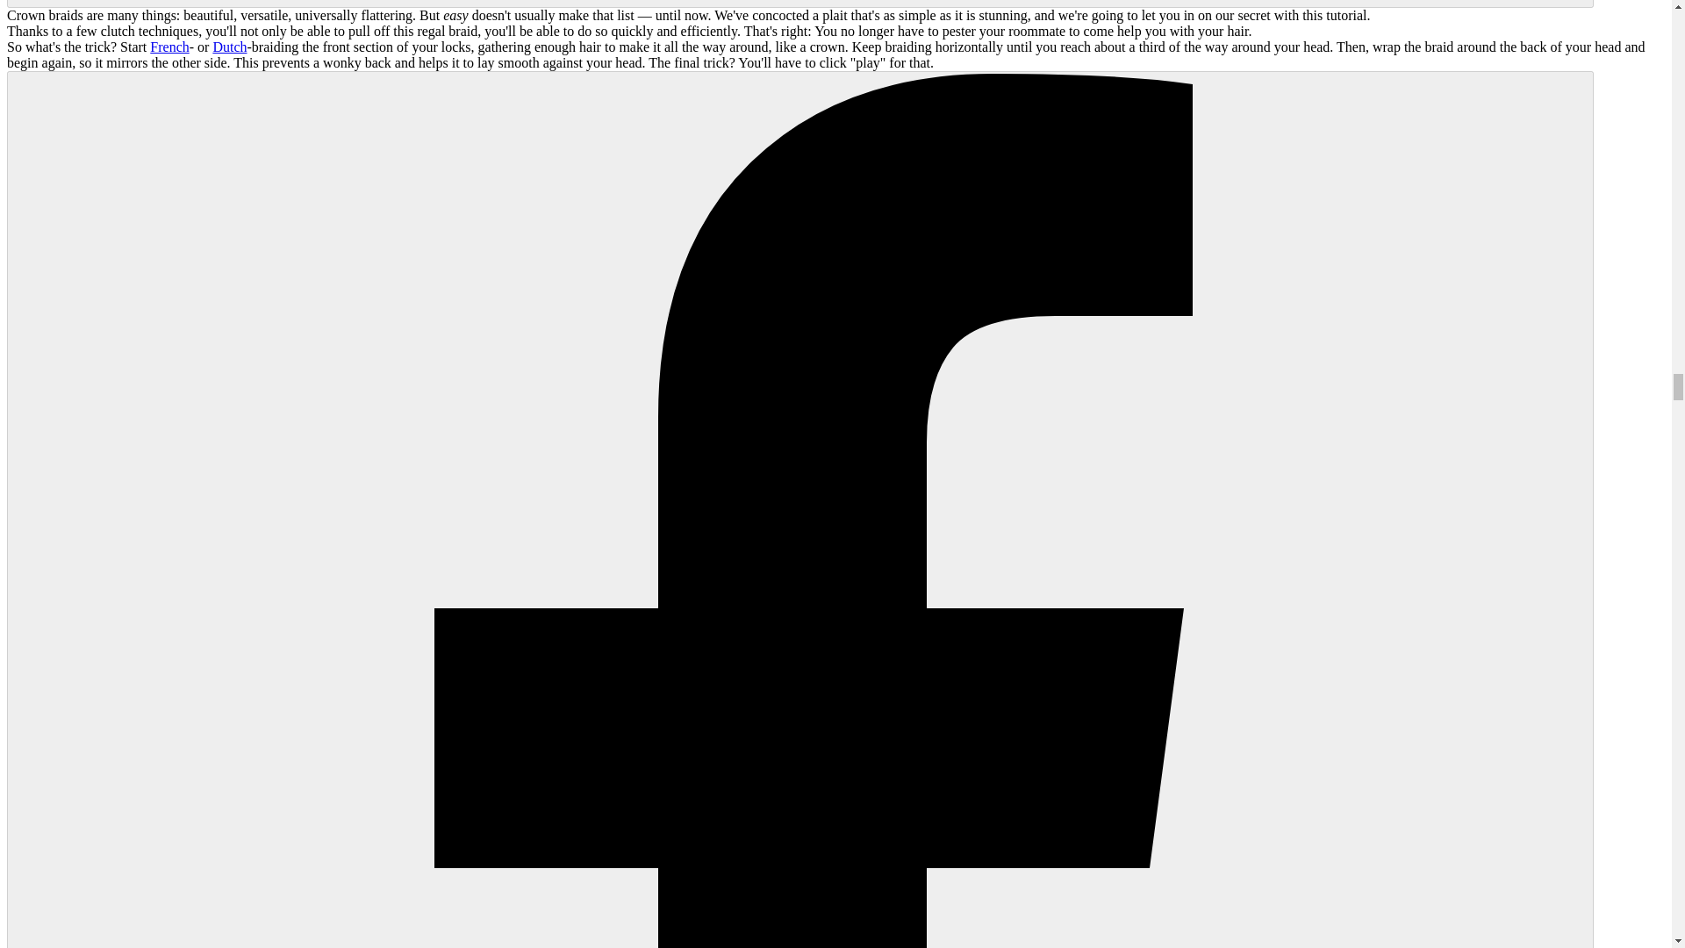  I want to click on French, so click(168, 47).